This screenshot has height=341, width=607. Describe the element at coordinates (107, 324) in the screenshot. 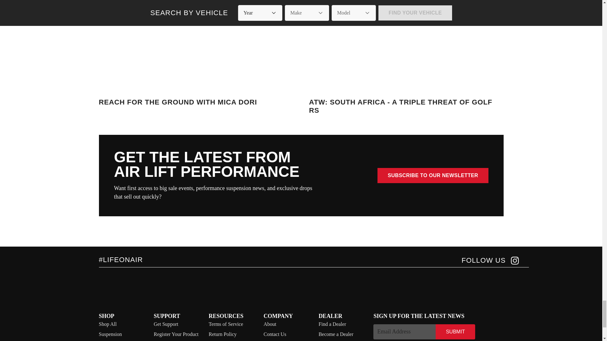

I see `Shop All` at that location.